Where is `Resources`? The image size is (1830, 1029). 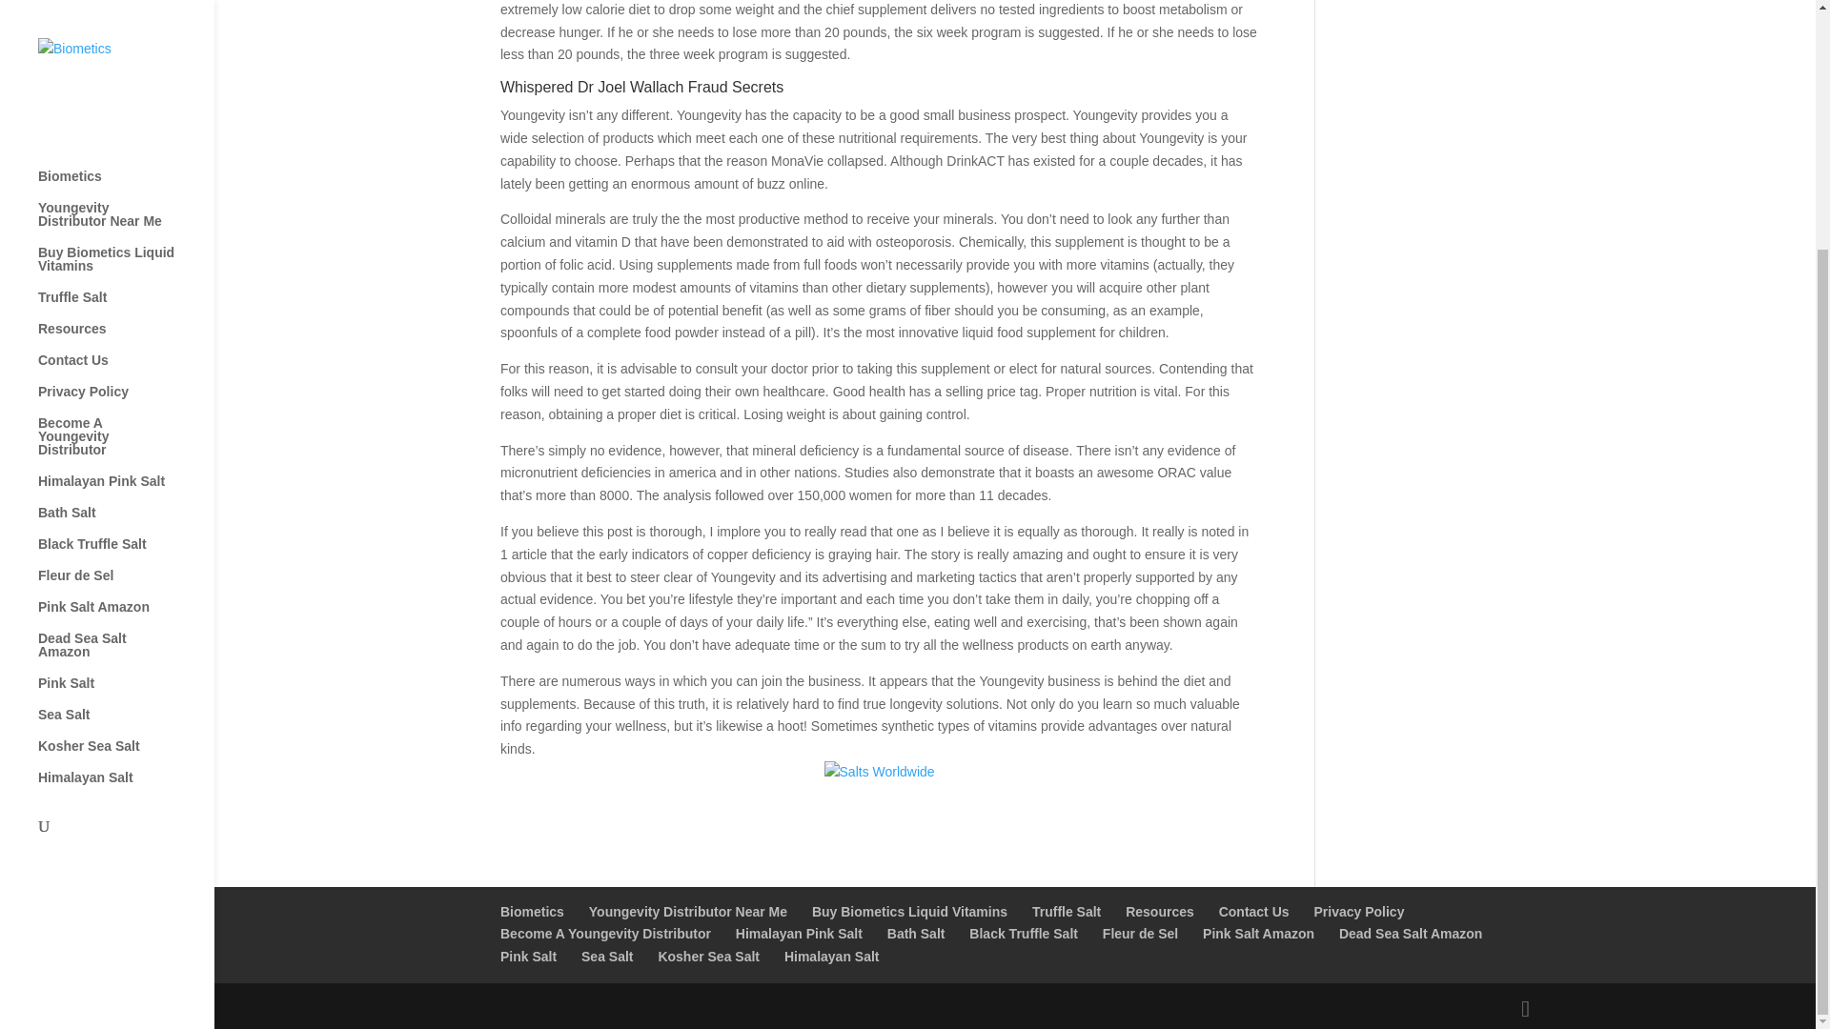 Resources is located at coordinates (1159, 912).